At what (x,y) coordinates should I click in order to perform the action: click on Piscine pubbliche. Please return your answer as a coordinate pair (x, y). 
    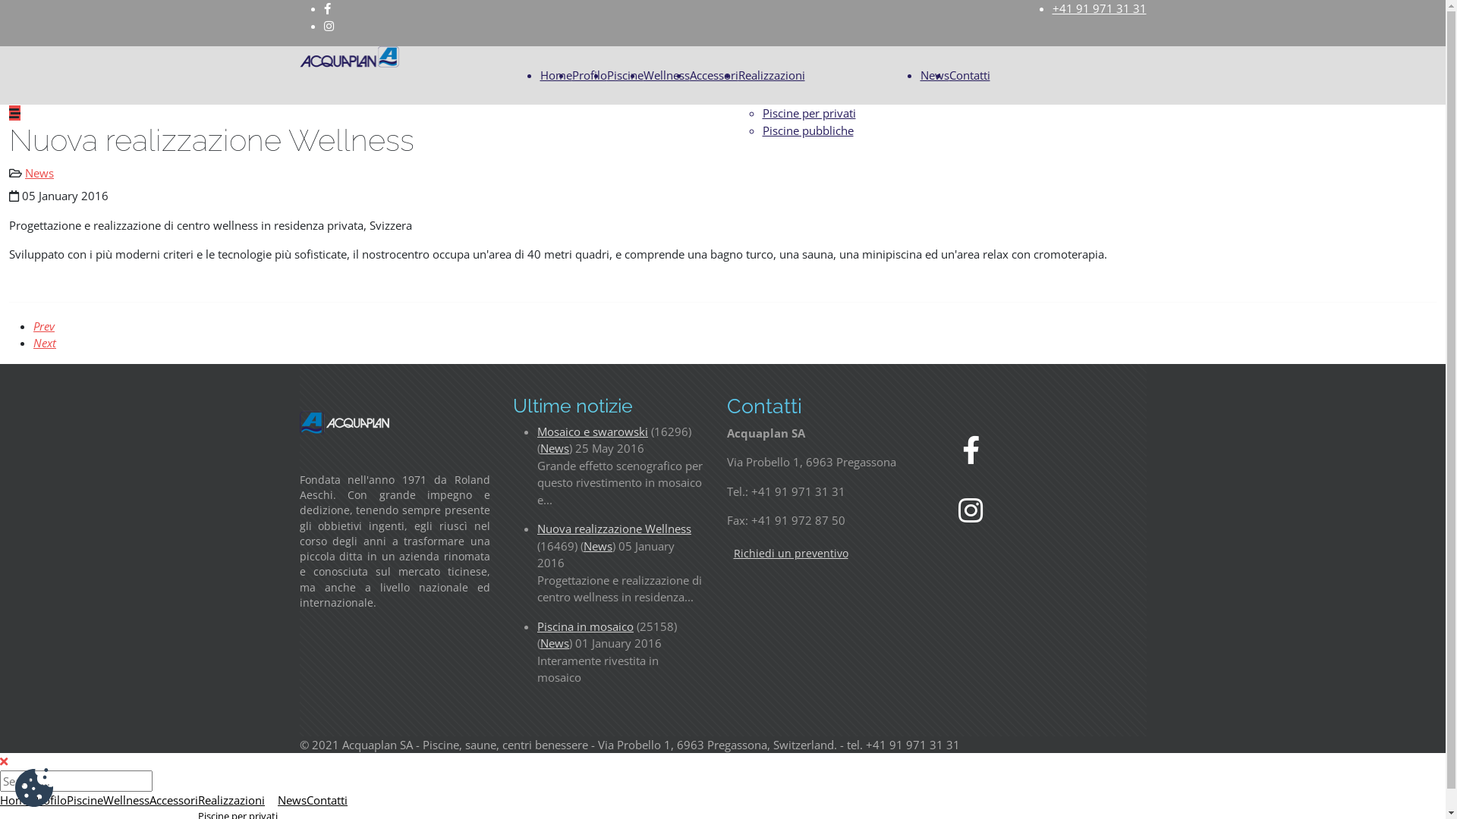
    Looking at the image, I should click on (807, 130).